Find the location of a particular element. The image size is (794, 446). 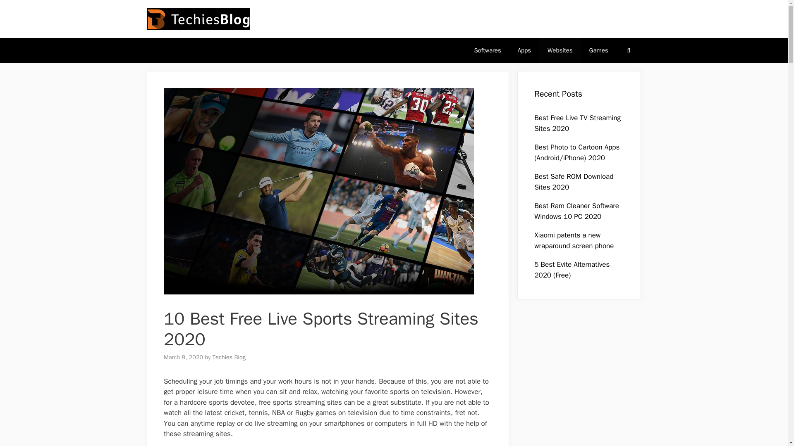

Apps is located at coordinates (524, 50).